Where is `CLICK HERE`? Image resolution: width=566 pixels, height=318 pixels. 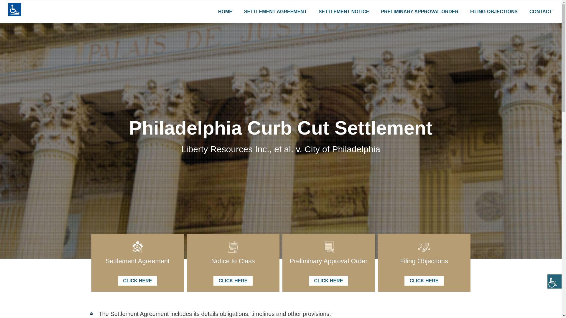 CLICK HERE is located at coordinates (329, 281).